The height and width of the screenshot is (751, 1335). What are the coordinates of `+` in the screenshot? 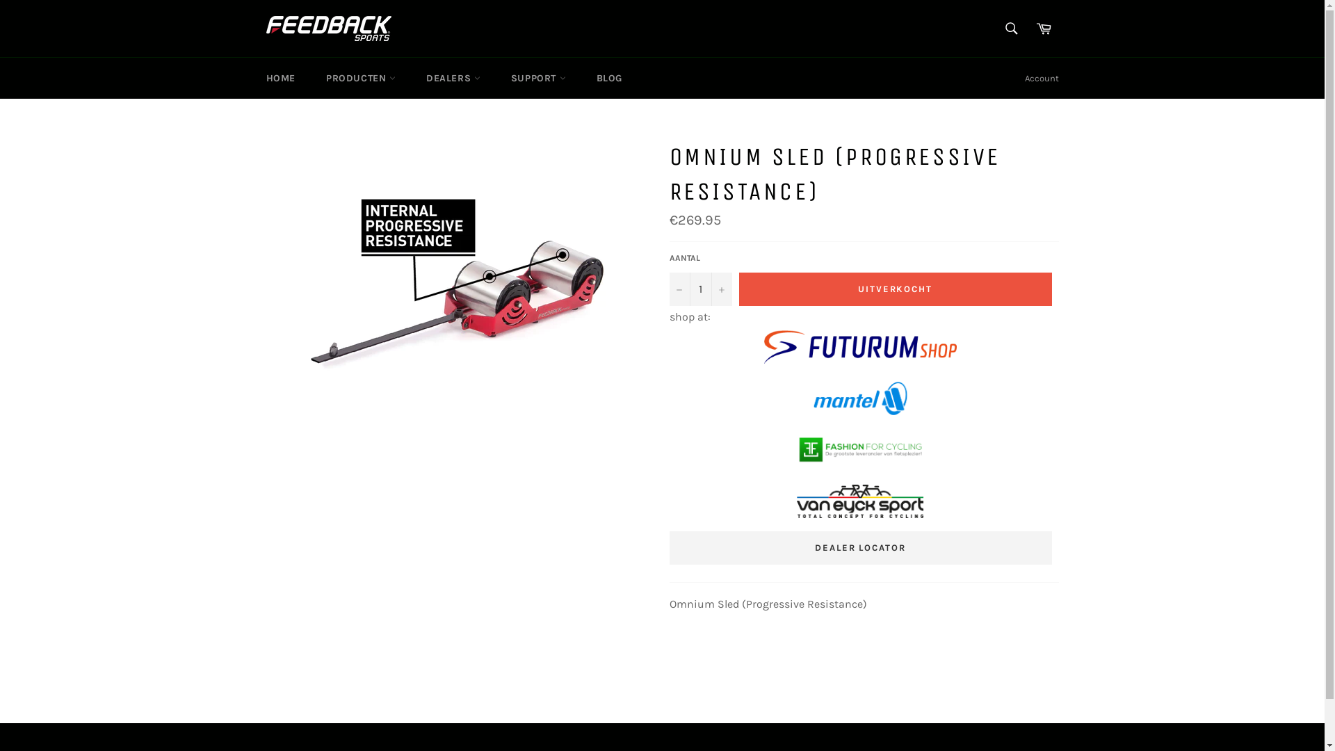 It's located at (721, 289).